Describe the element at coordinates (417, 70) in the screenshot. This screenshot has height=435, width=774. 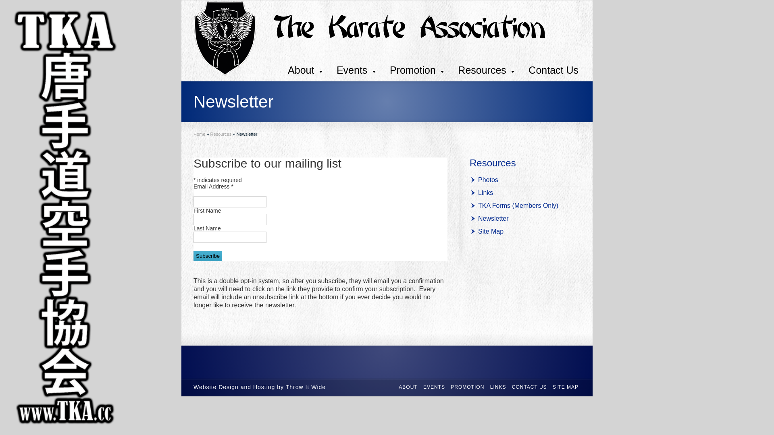
I see `Promotion` at that location.